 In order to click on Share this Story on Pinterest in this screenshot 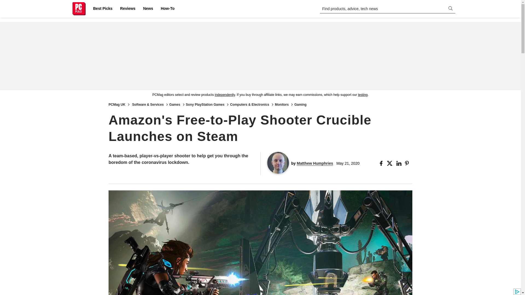, I will do `click(409, 163)`.